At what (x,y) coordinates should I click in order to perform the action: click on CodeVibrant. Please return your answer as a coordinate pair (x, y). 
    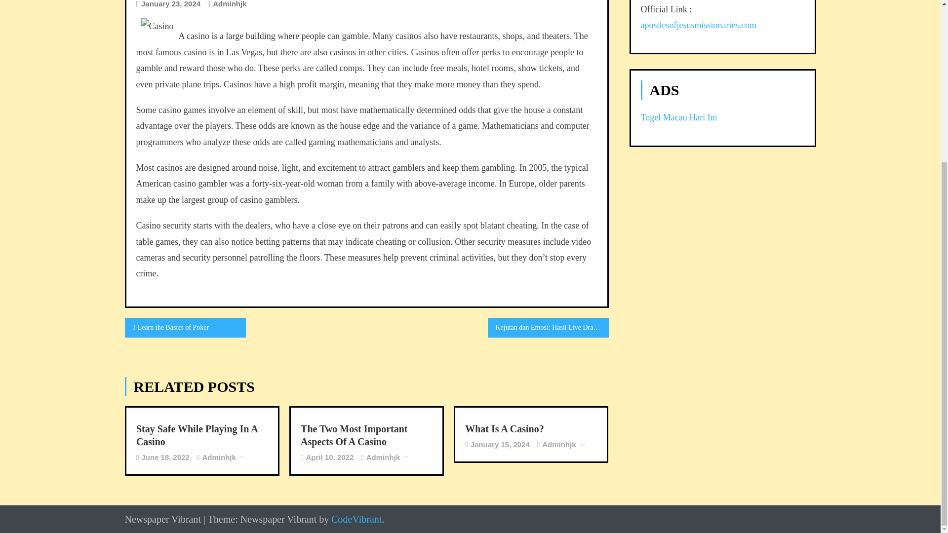
    Looking at the image, I should click on (356, 519).